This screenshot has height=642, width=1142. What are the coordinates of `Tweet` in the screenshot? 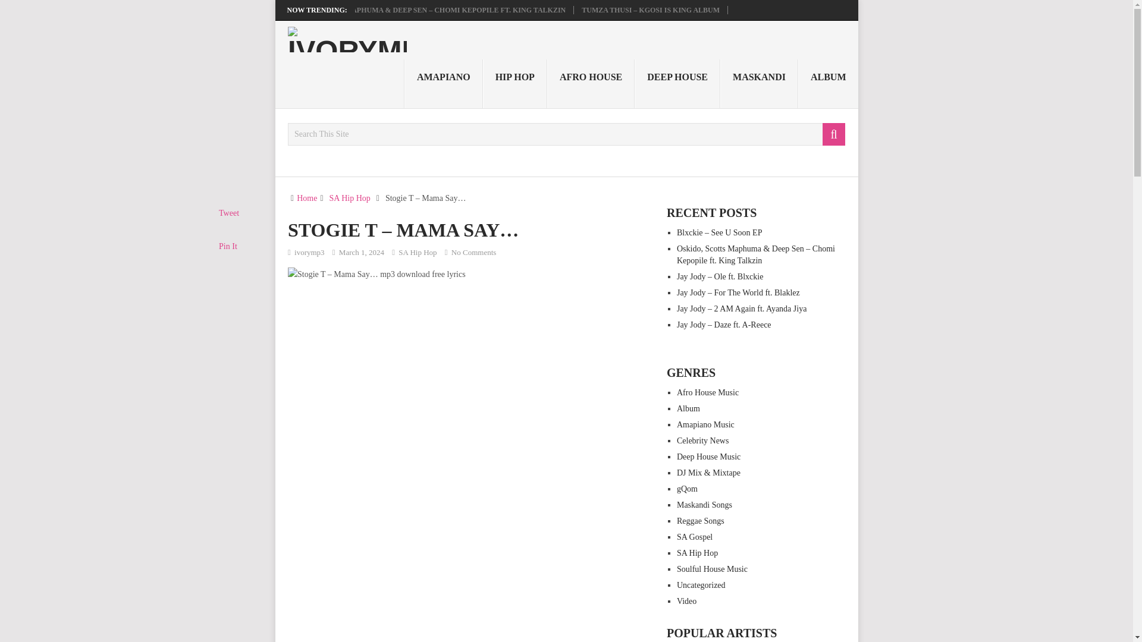 It's located at (228, 213).